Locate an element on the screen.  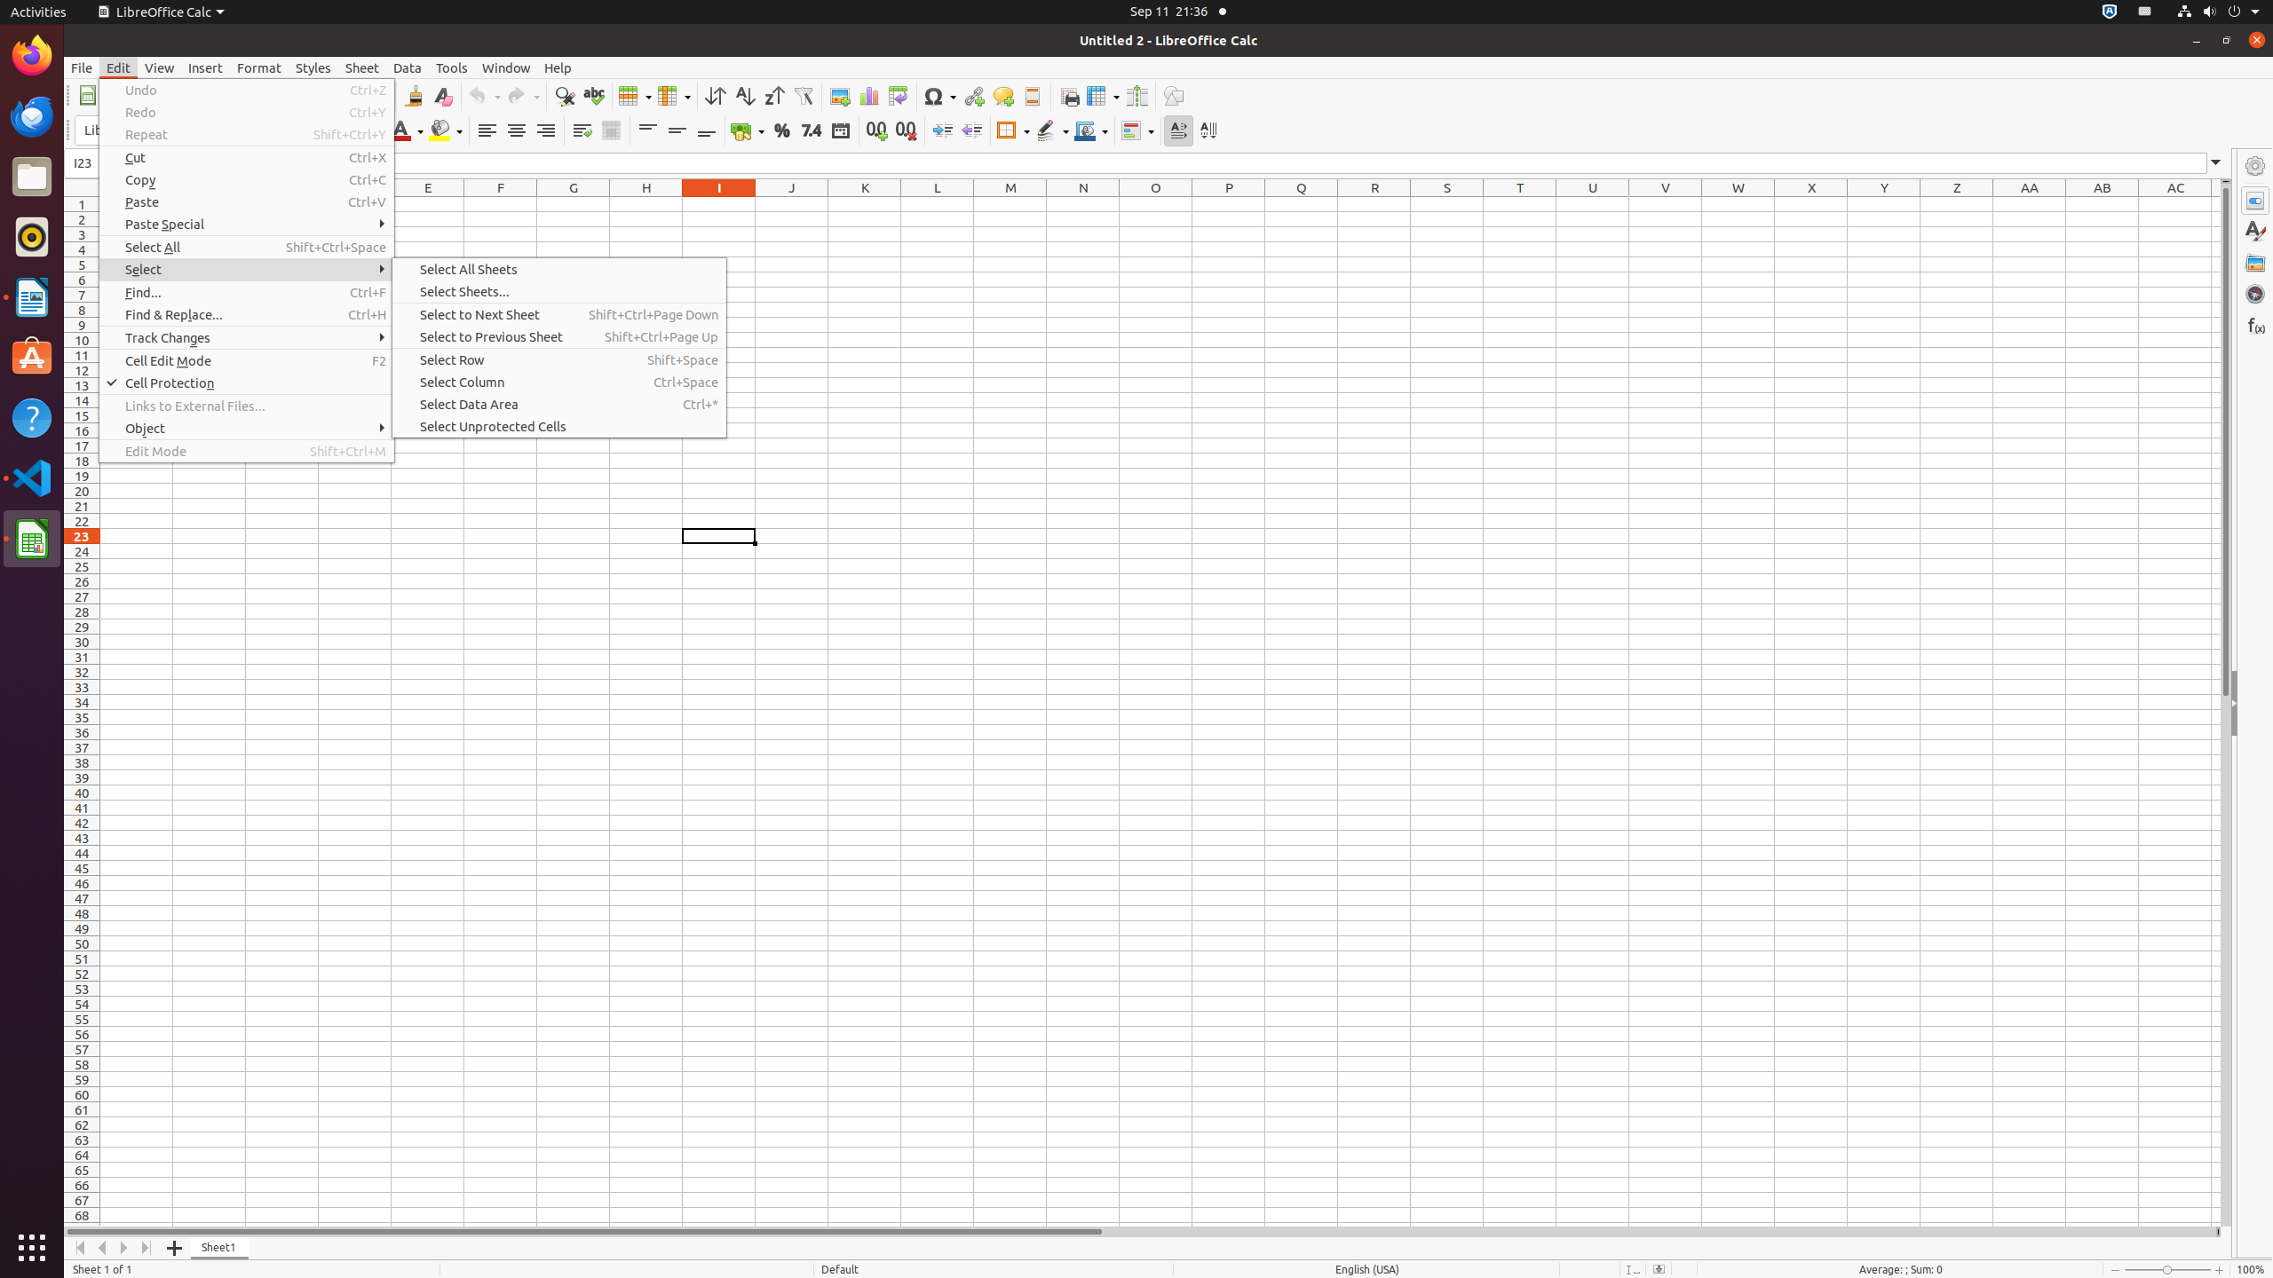
Gallery is located at coordinates (2255, 263).